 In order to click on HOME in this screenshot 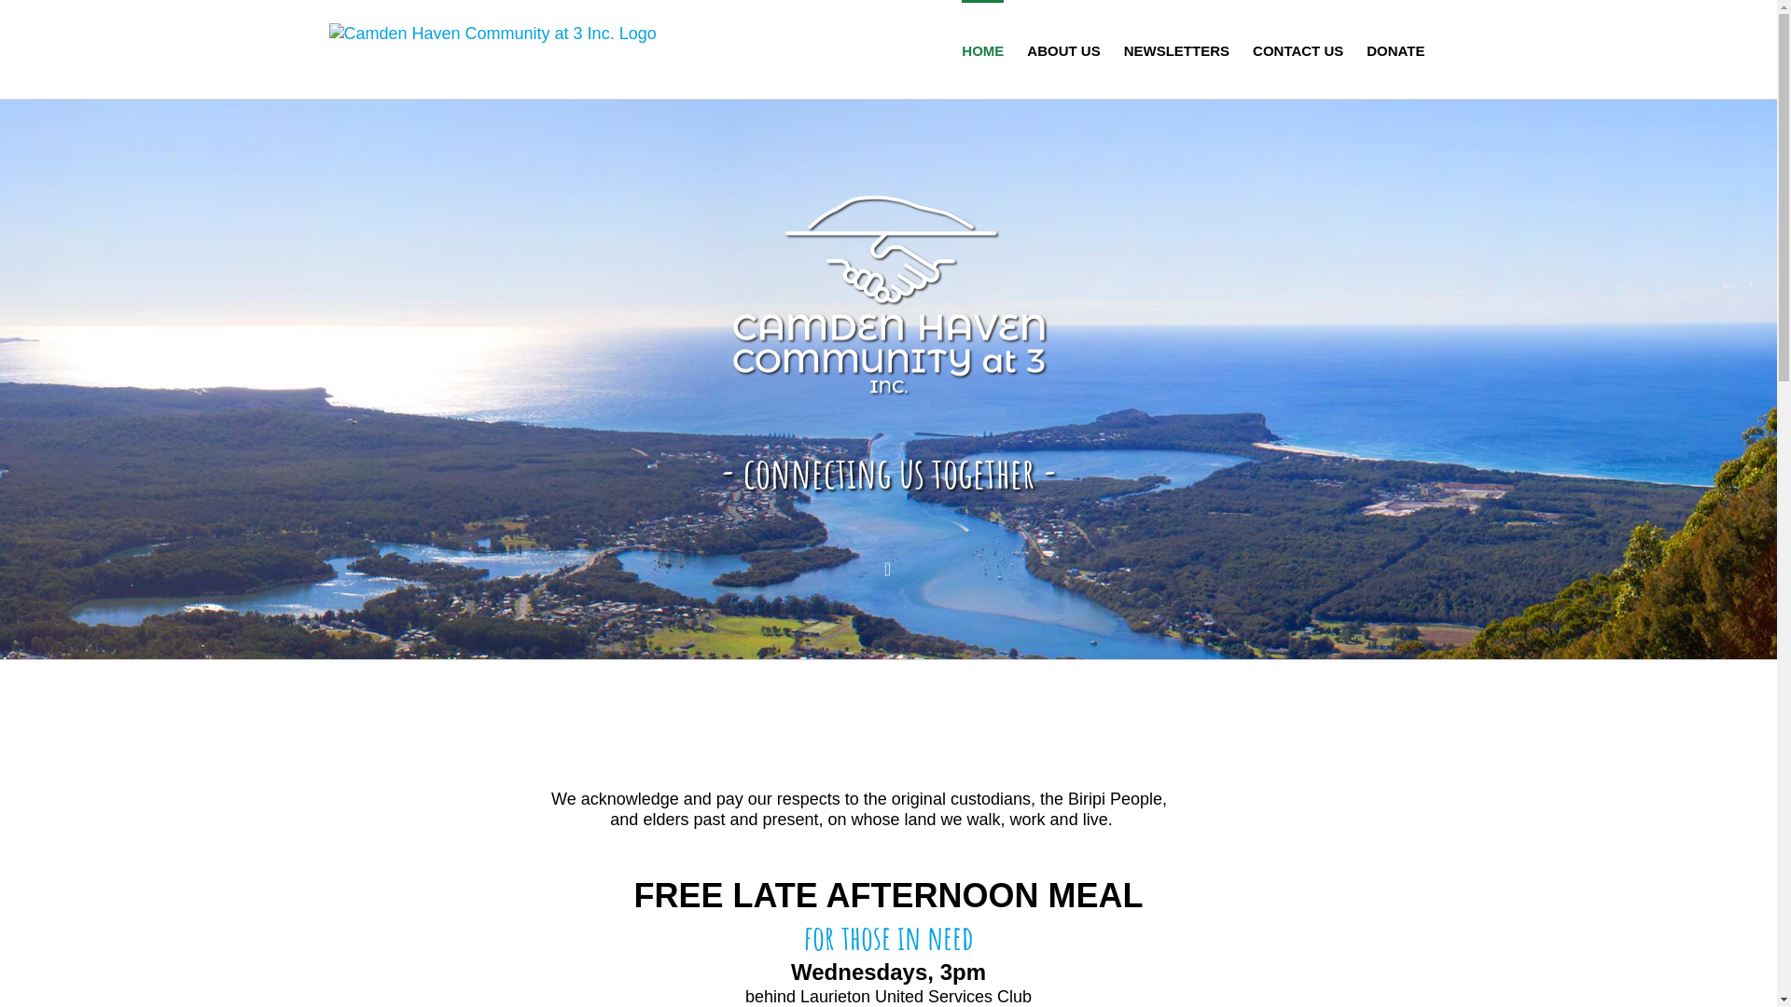, I will do `click(983, 49)`.